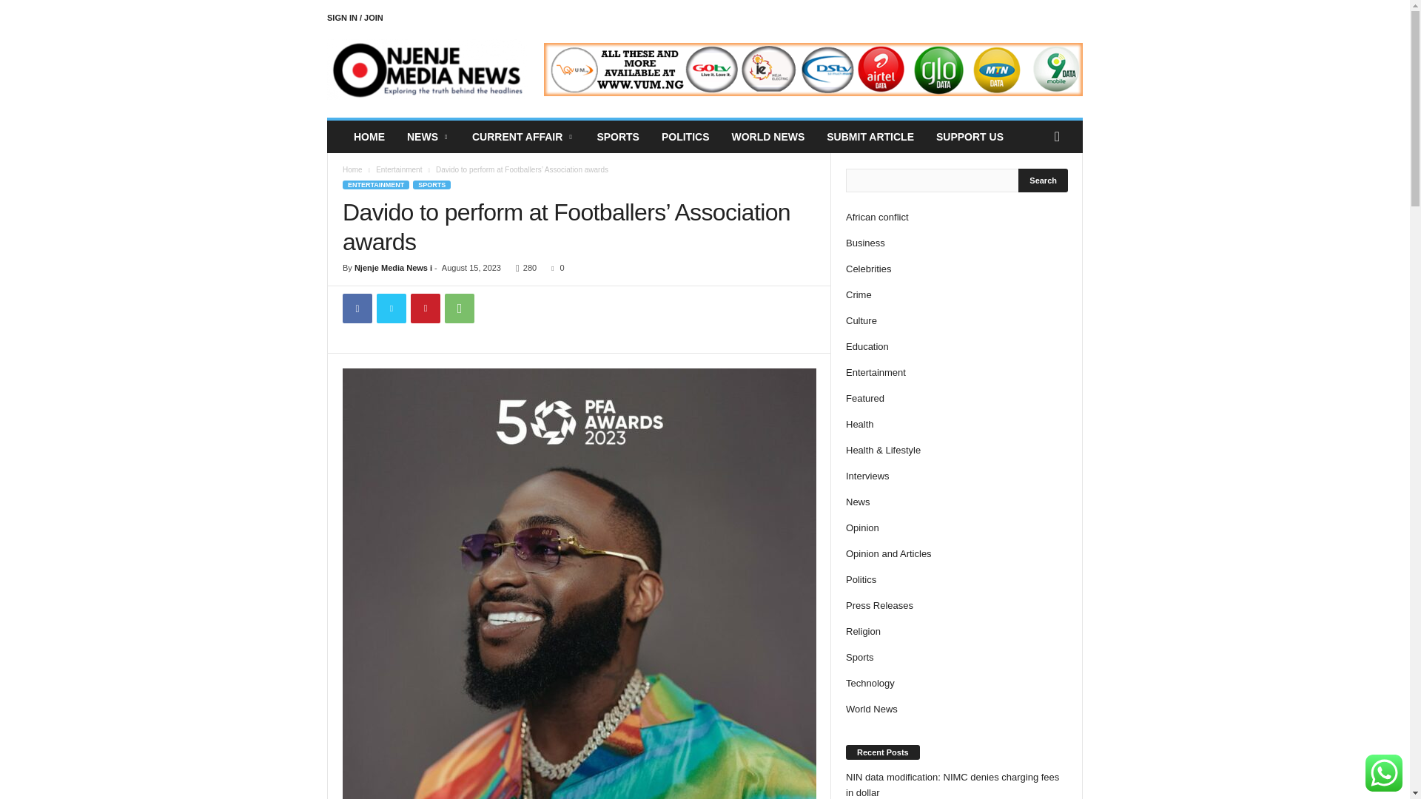 Image resolution: width=1421 pixels, height=799 pixels. Describe the element at coordinates (1044, 181) in the screenshot. I see `Search` at that location.